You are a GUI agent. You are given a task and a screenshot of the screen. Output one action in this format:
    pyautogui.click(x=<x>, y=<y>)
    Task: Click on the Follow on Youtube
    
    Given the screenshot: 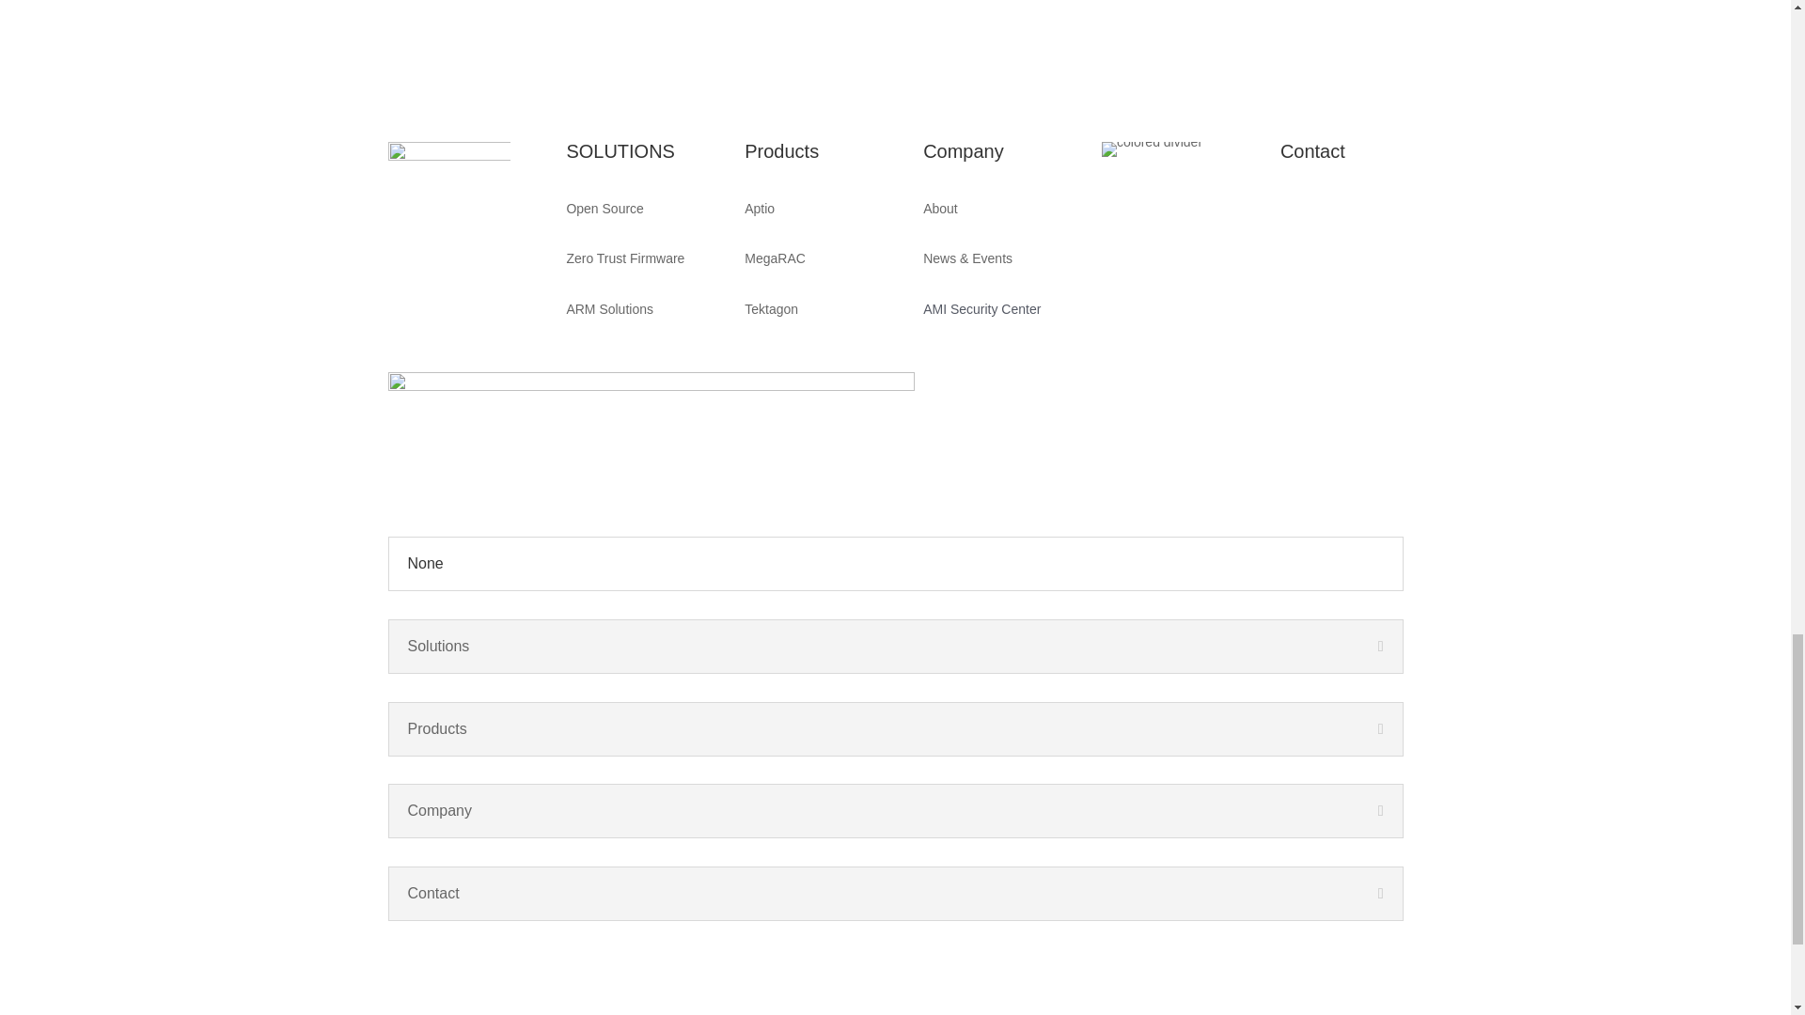 What is the action you would take?
    pyautogui.click(x=478, y=964)
    